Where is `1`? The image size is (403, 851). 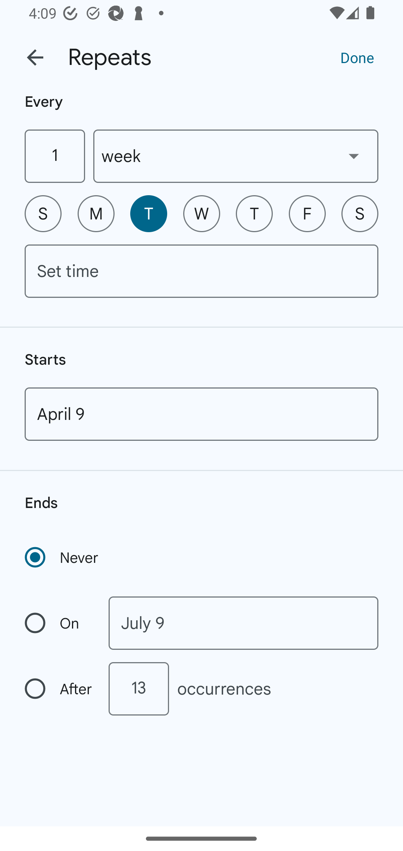 1 is located at coordinates (54, 156).